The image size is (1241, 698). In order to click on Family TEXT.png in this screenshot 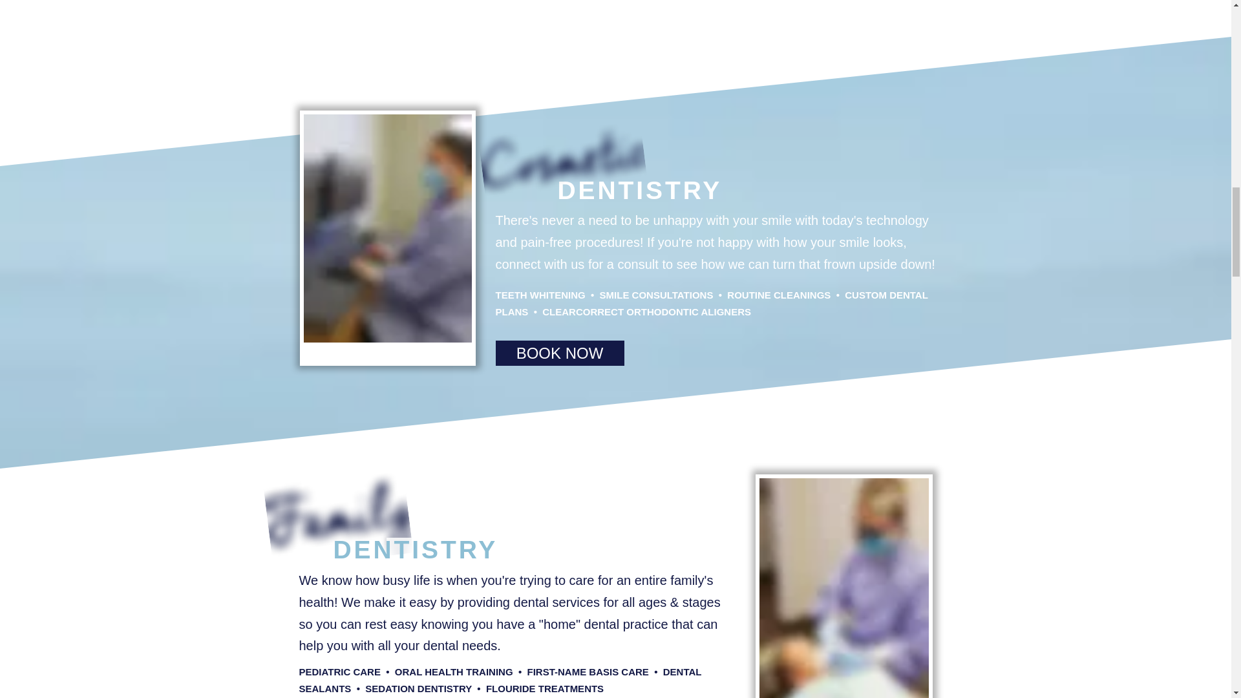, I will do `click(332, 509)`.